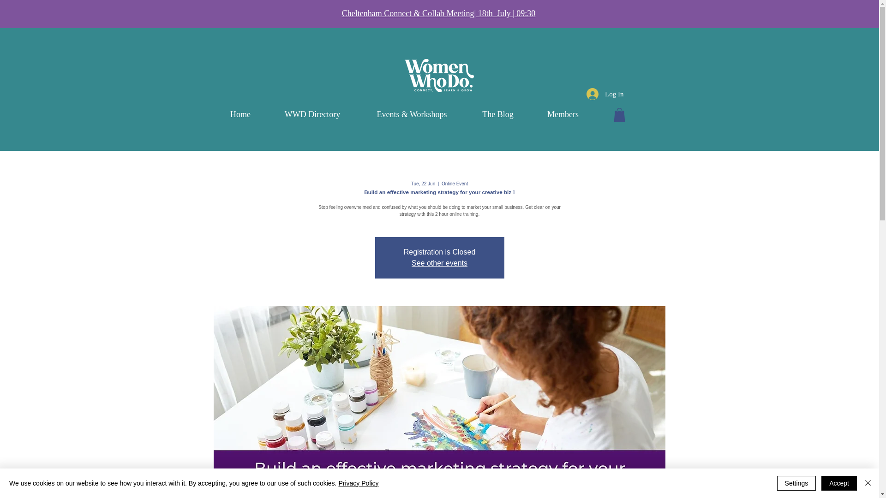 The width and height of the screenshot is (886, 498). Describe the element at coordinates (358, 483) in the screenshot. I see `Privacy Policy` at that location.